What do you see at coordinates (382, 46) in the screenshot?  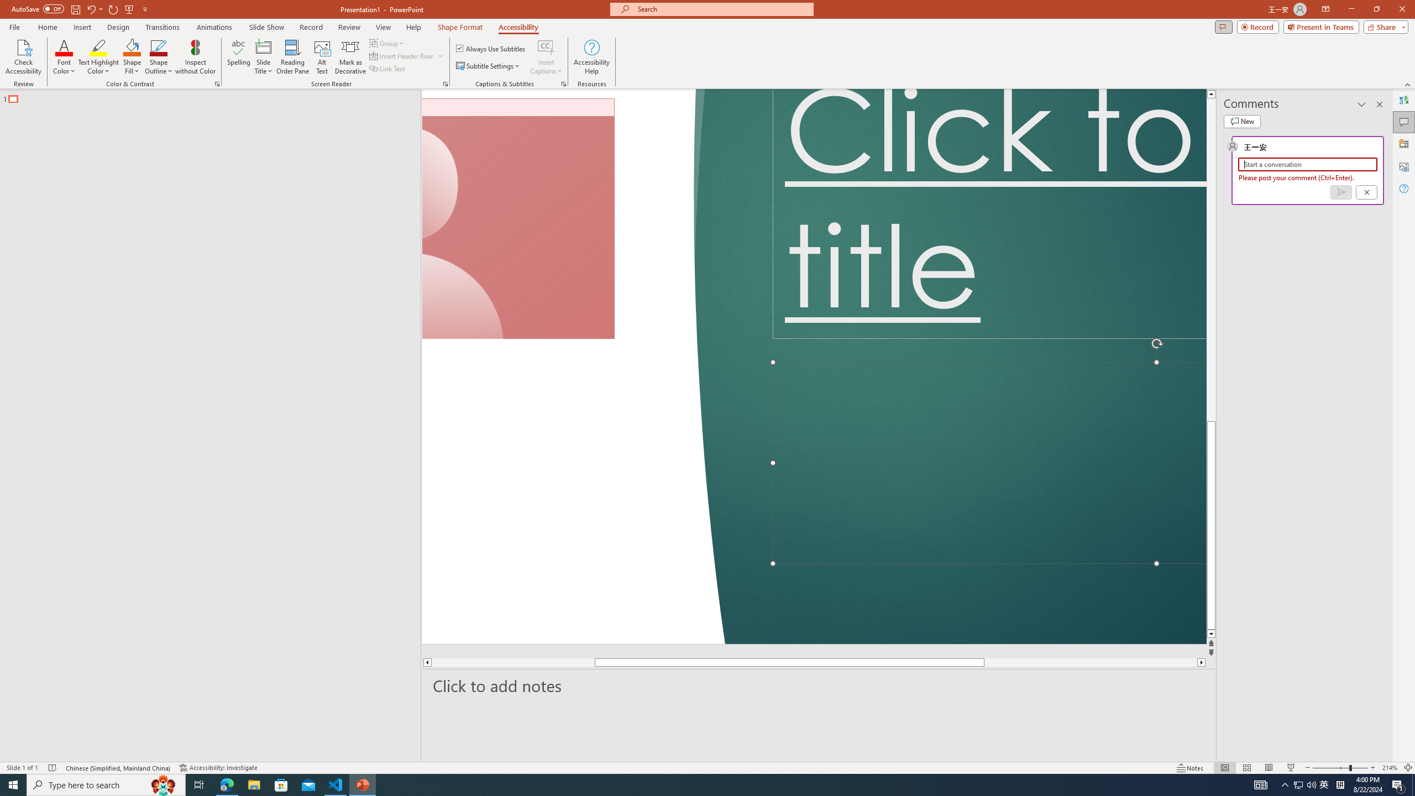 I see `References` at bounding box center [382, 46].